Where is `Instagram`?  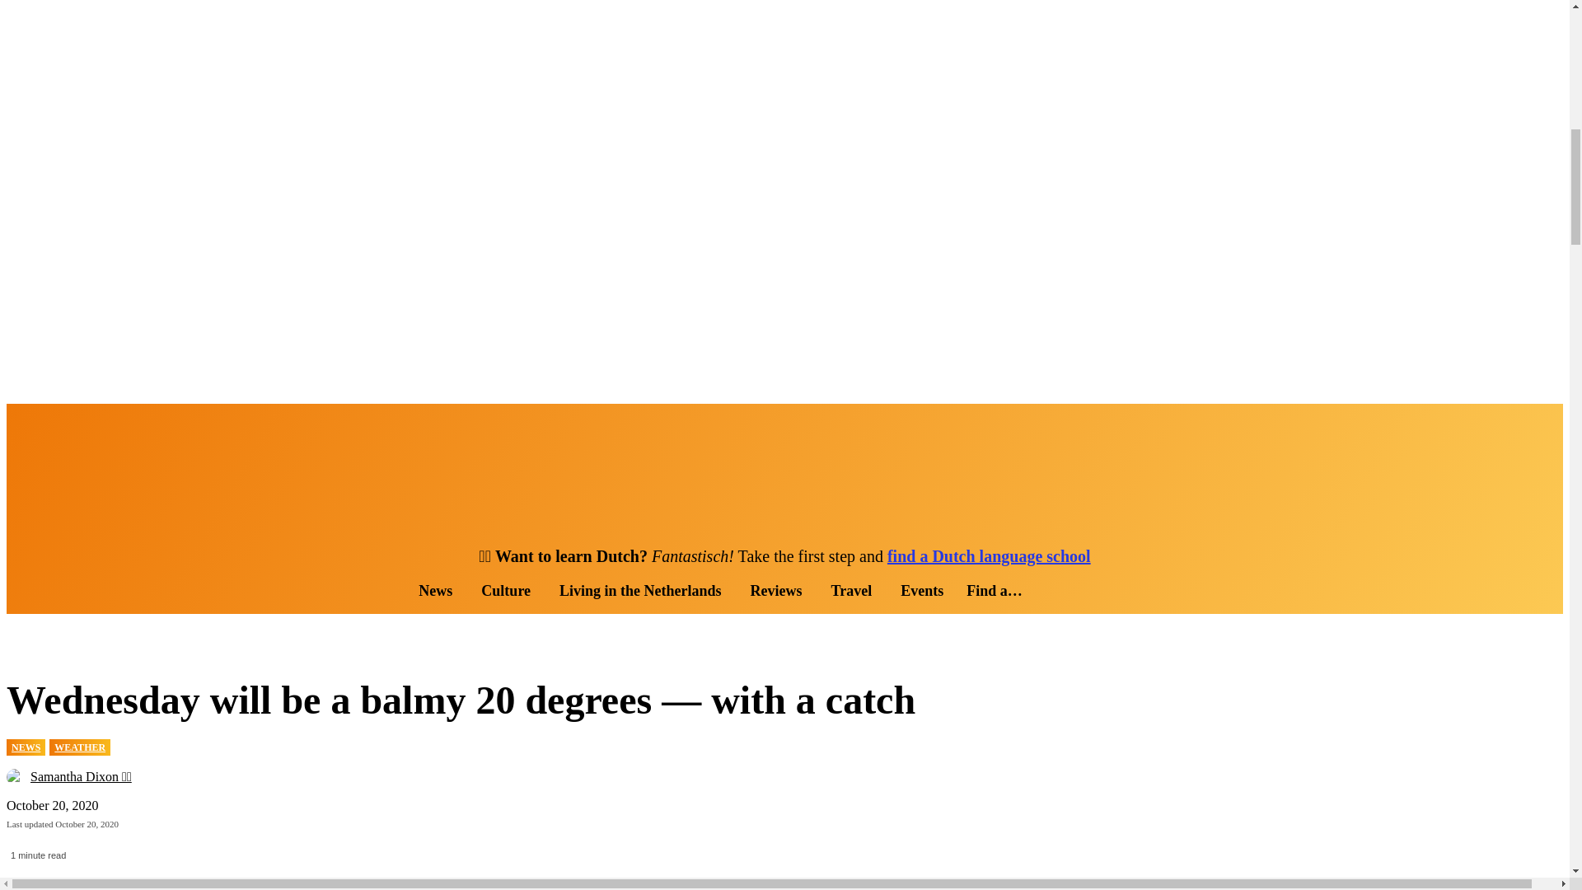 Instagram is located at coordinates (35, 421).